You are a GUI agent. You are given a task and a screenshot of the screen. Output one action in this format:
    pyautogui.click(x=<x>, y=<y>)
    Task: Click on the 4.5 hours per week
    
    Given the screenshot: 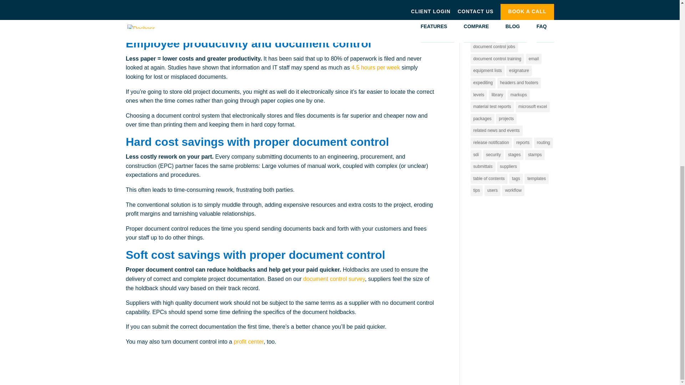 What is the action you would take?
    pyautogui.click(x=375, y=67)
    